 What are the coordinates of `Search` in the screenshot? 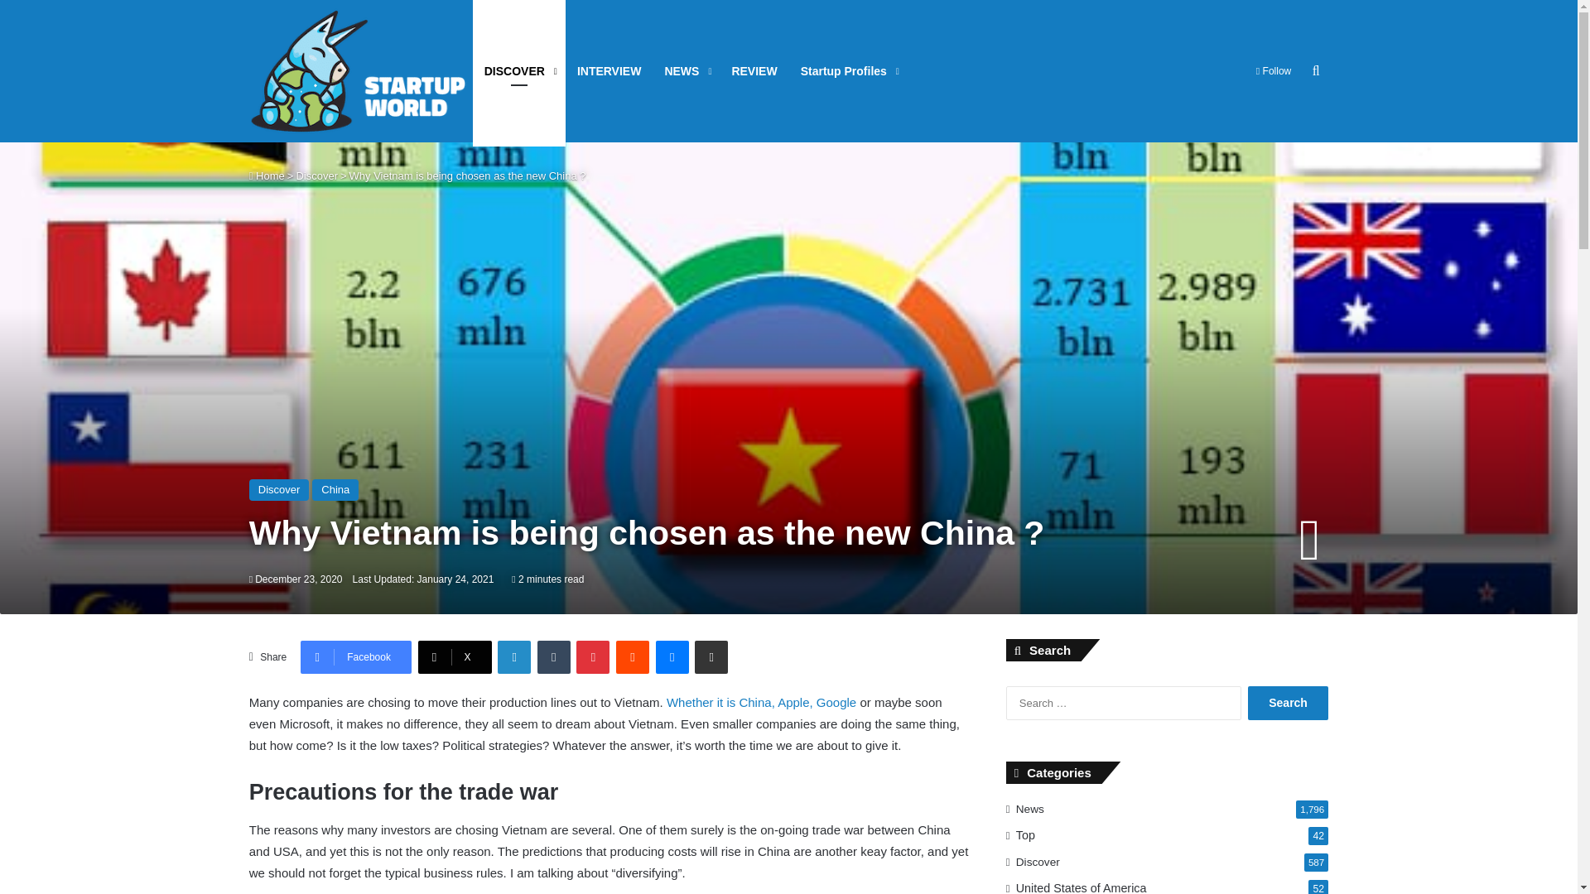 It's located at (1288, 704).